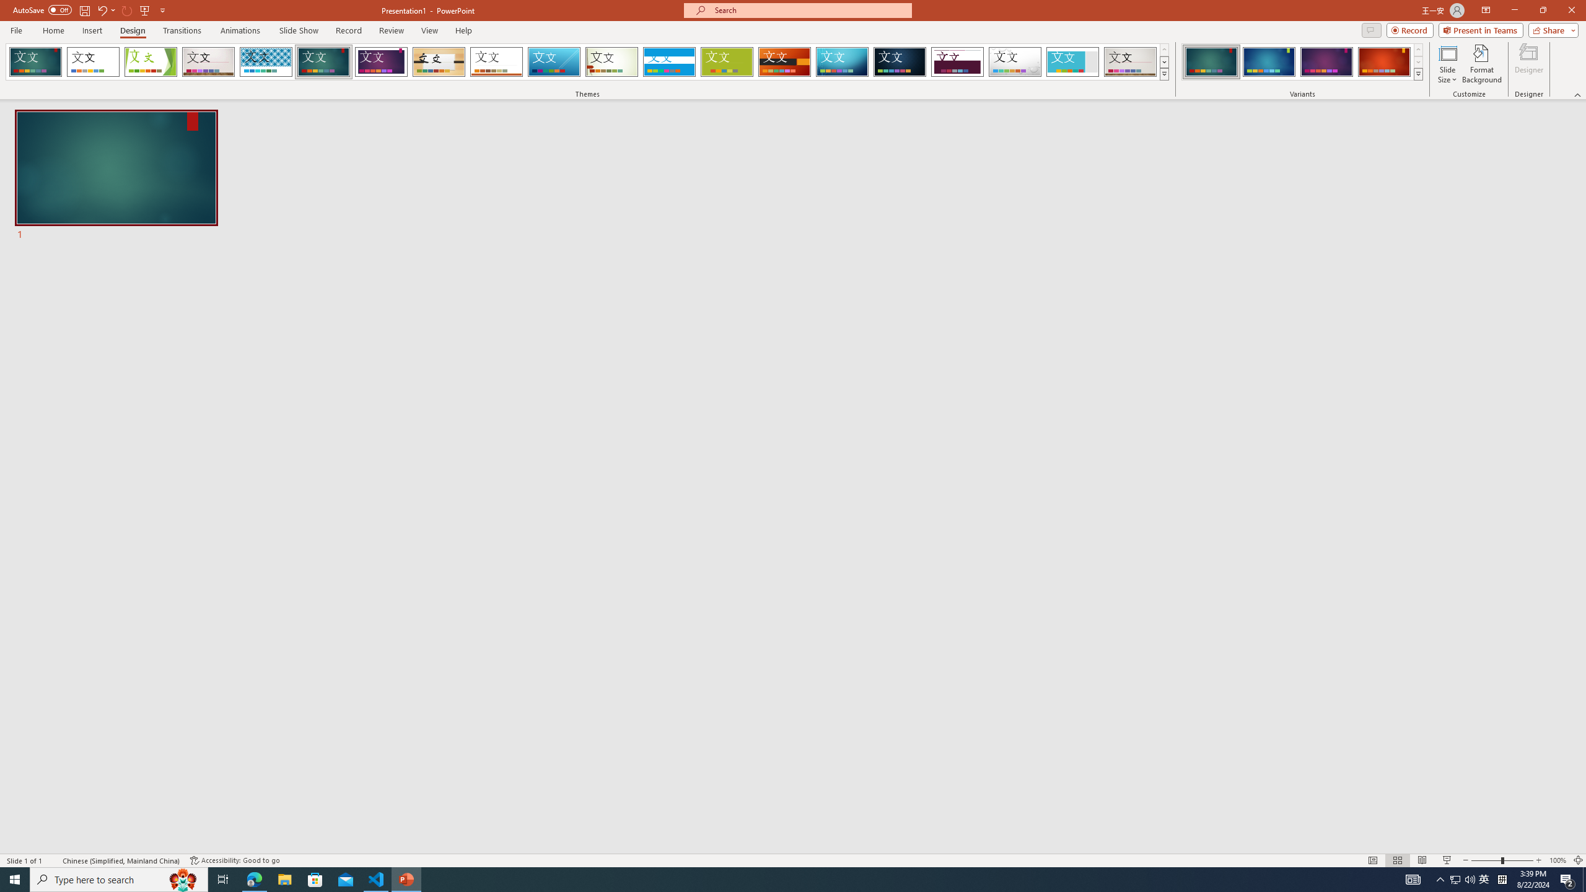 Image resolution: width=1586 pixels, height=892 pixels. What do you see at coordinates (669, 62) in the screenshot?
I see `Banded Loading Preview...` at bounding box center [669, 62].